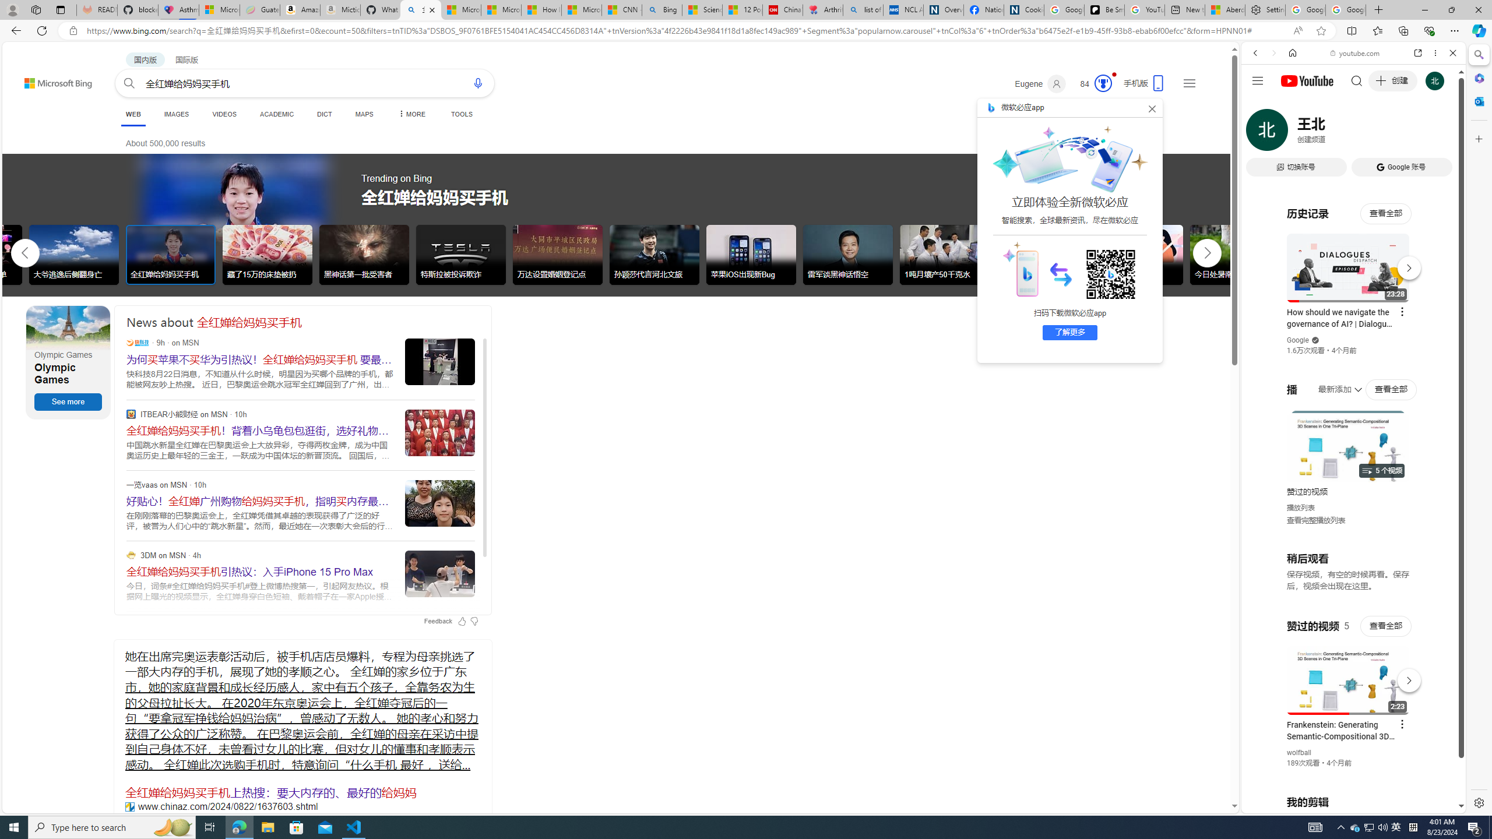 The height and width of the screenshot is (839, 1492). Describe the element at coordinates (1333, 133) in the screenshot. I see `Search Filter, VIDEOS` at that location.